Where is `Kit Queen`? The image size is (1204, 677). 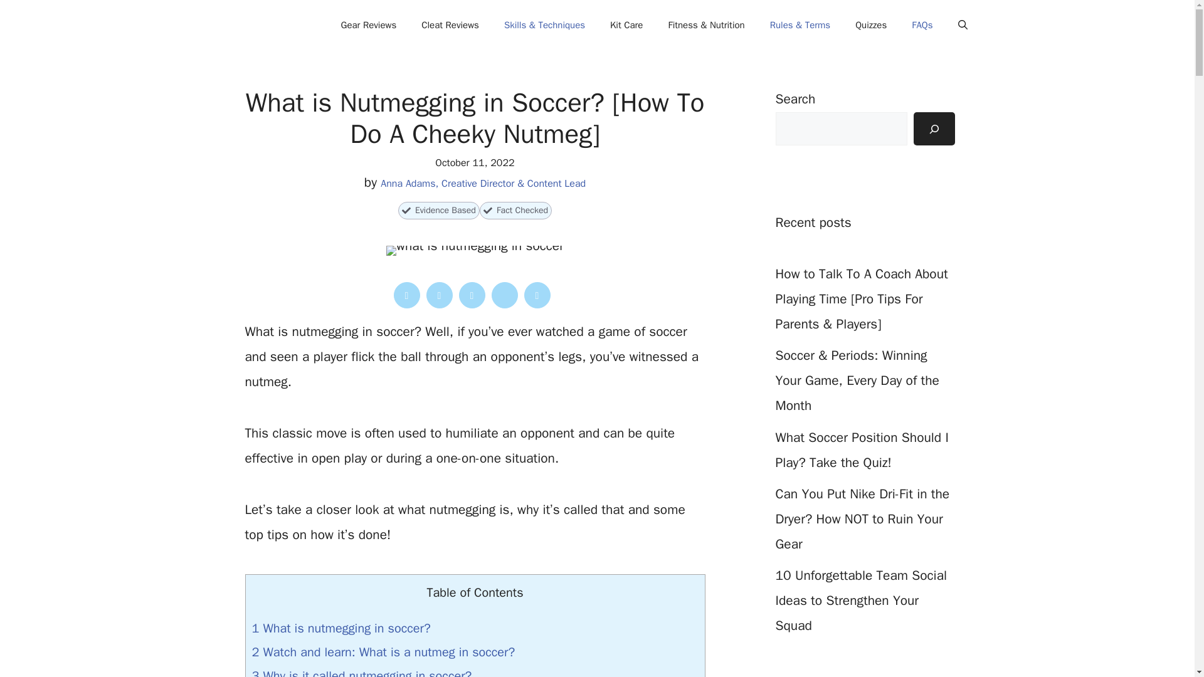
Kit Queen is located at coordinates (256, 25).